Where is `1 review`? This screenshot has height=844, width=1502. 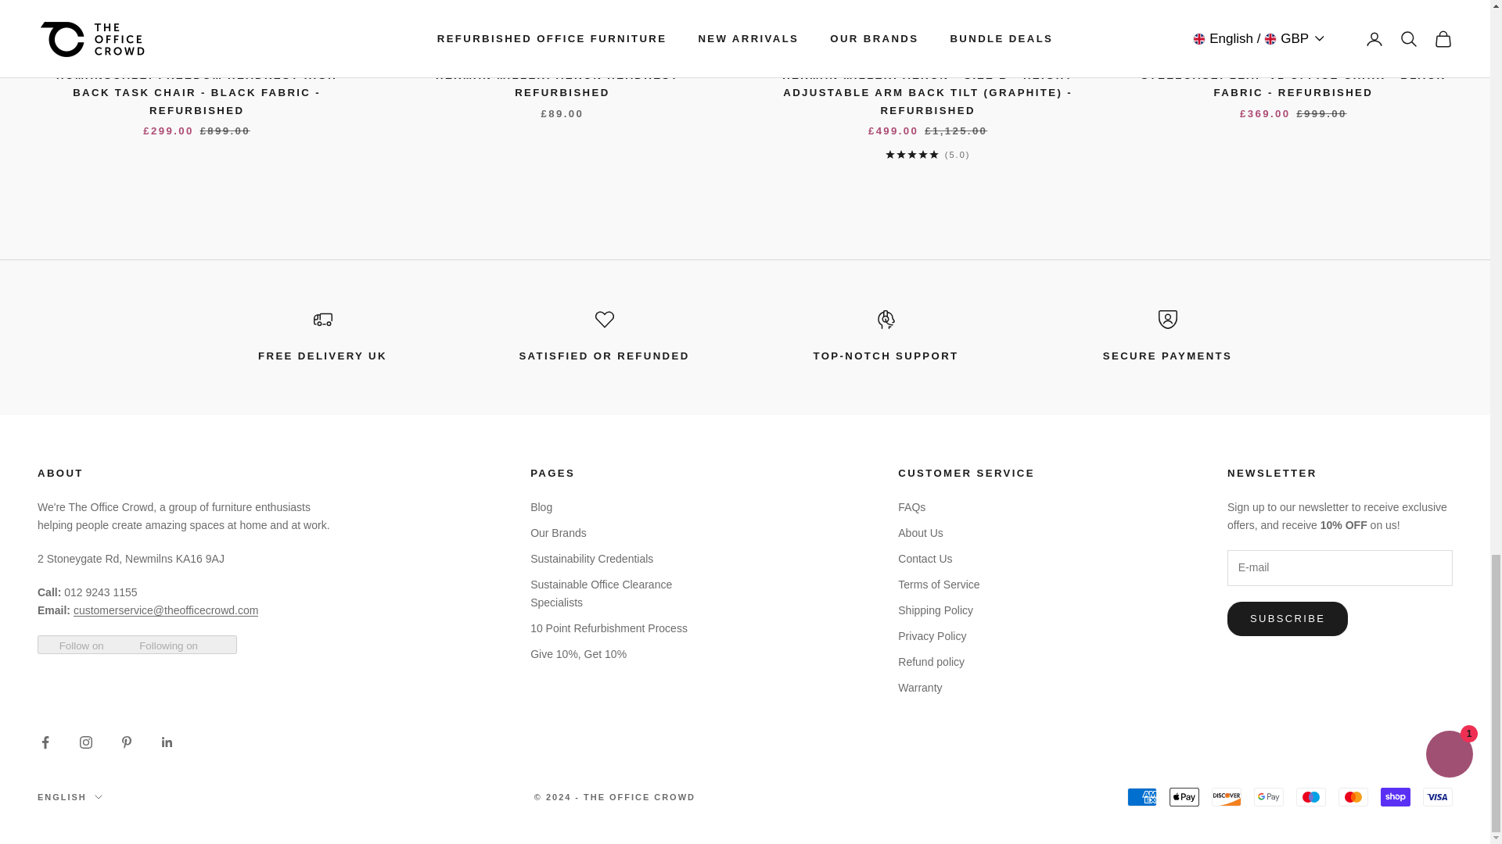
1 review is located at coordinates (928, 155).